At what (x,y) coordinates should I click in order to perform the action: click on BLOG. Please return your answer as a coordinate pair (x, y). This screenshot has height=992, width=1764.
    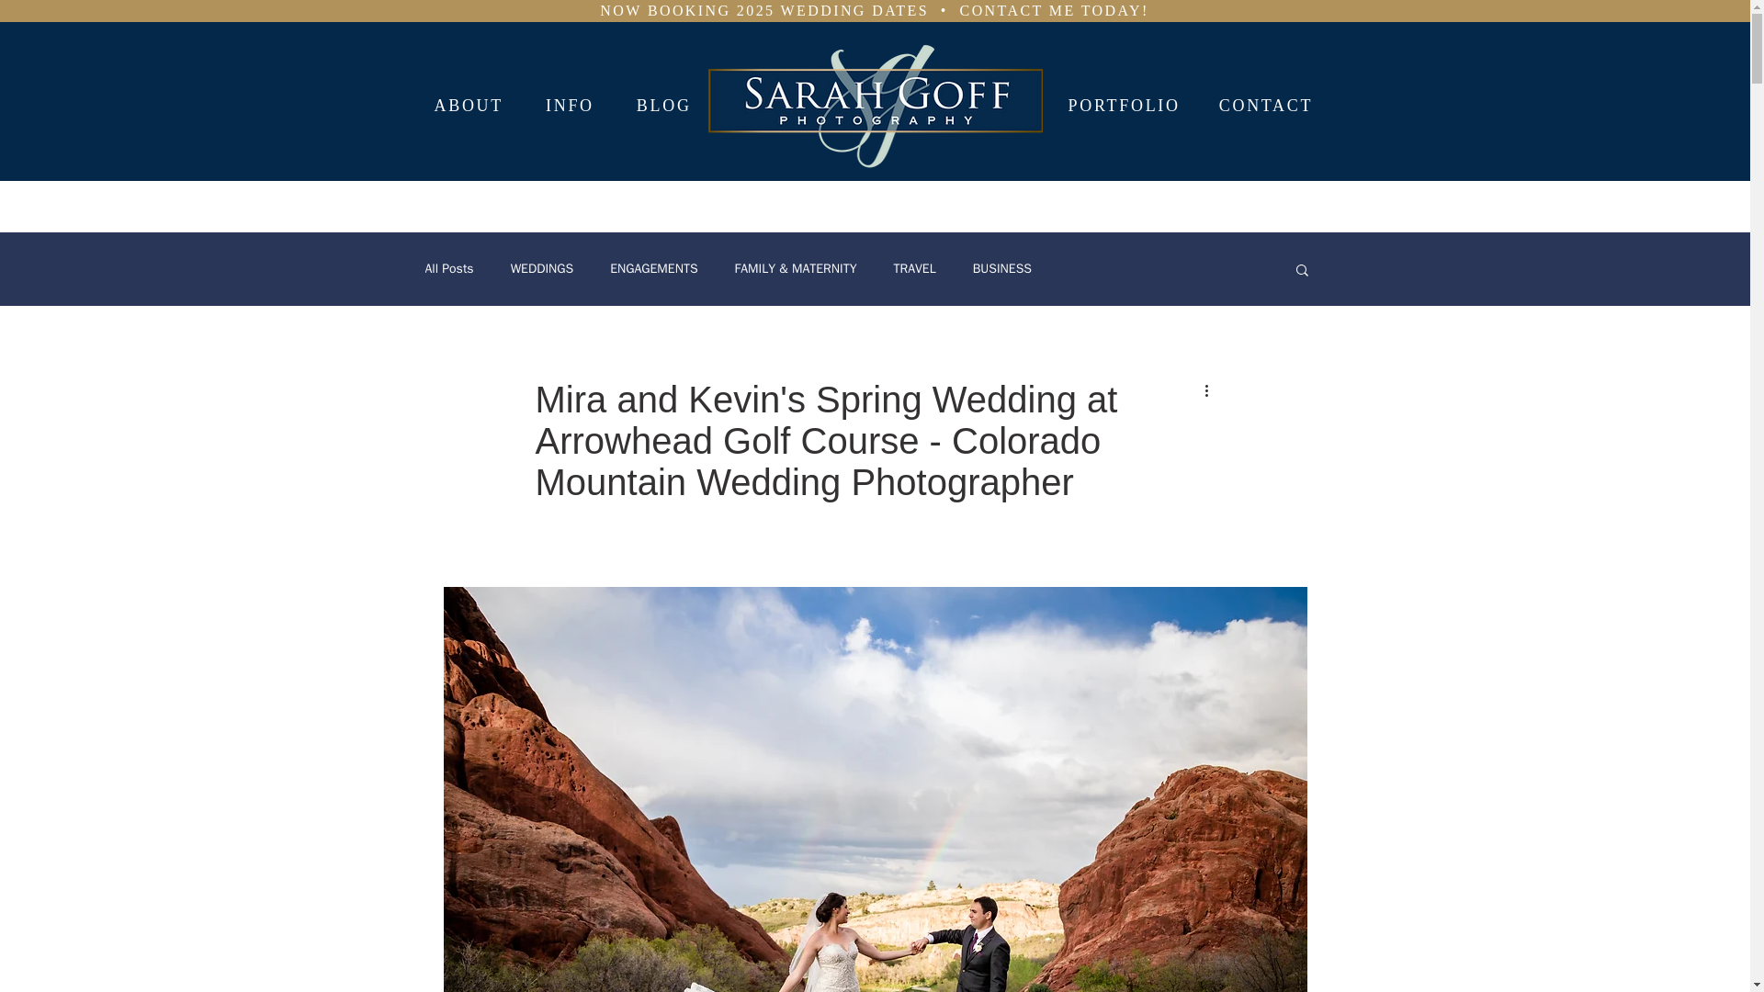
    Looking at the image, I should click on (663, 106).